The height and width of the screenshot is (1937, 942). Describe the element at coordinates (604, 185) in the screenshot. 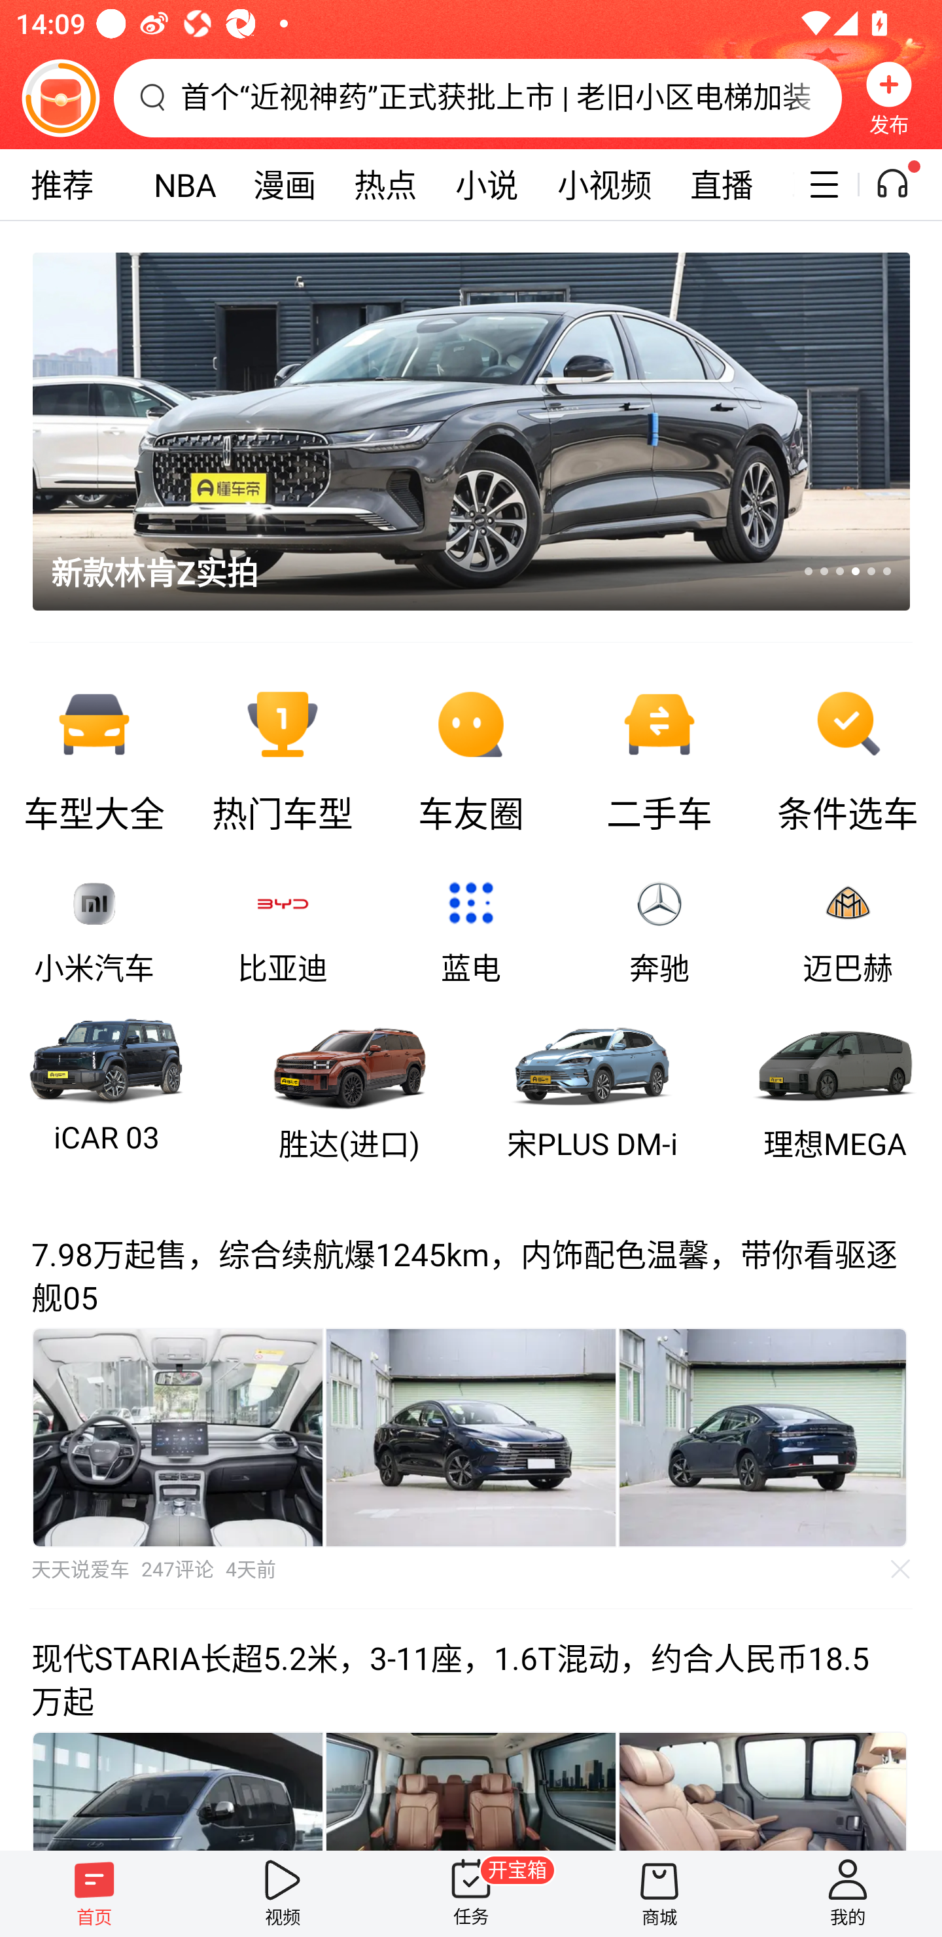

I see `小视频` at that location.